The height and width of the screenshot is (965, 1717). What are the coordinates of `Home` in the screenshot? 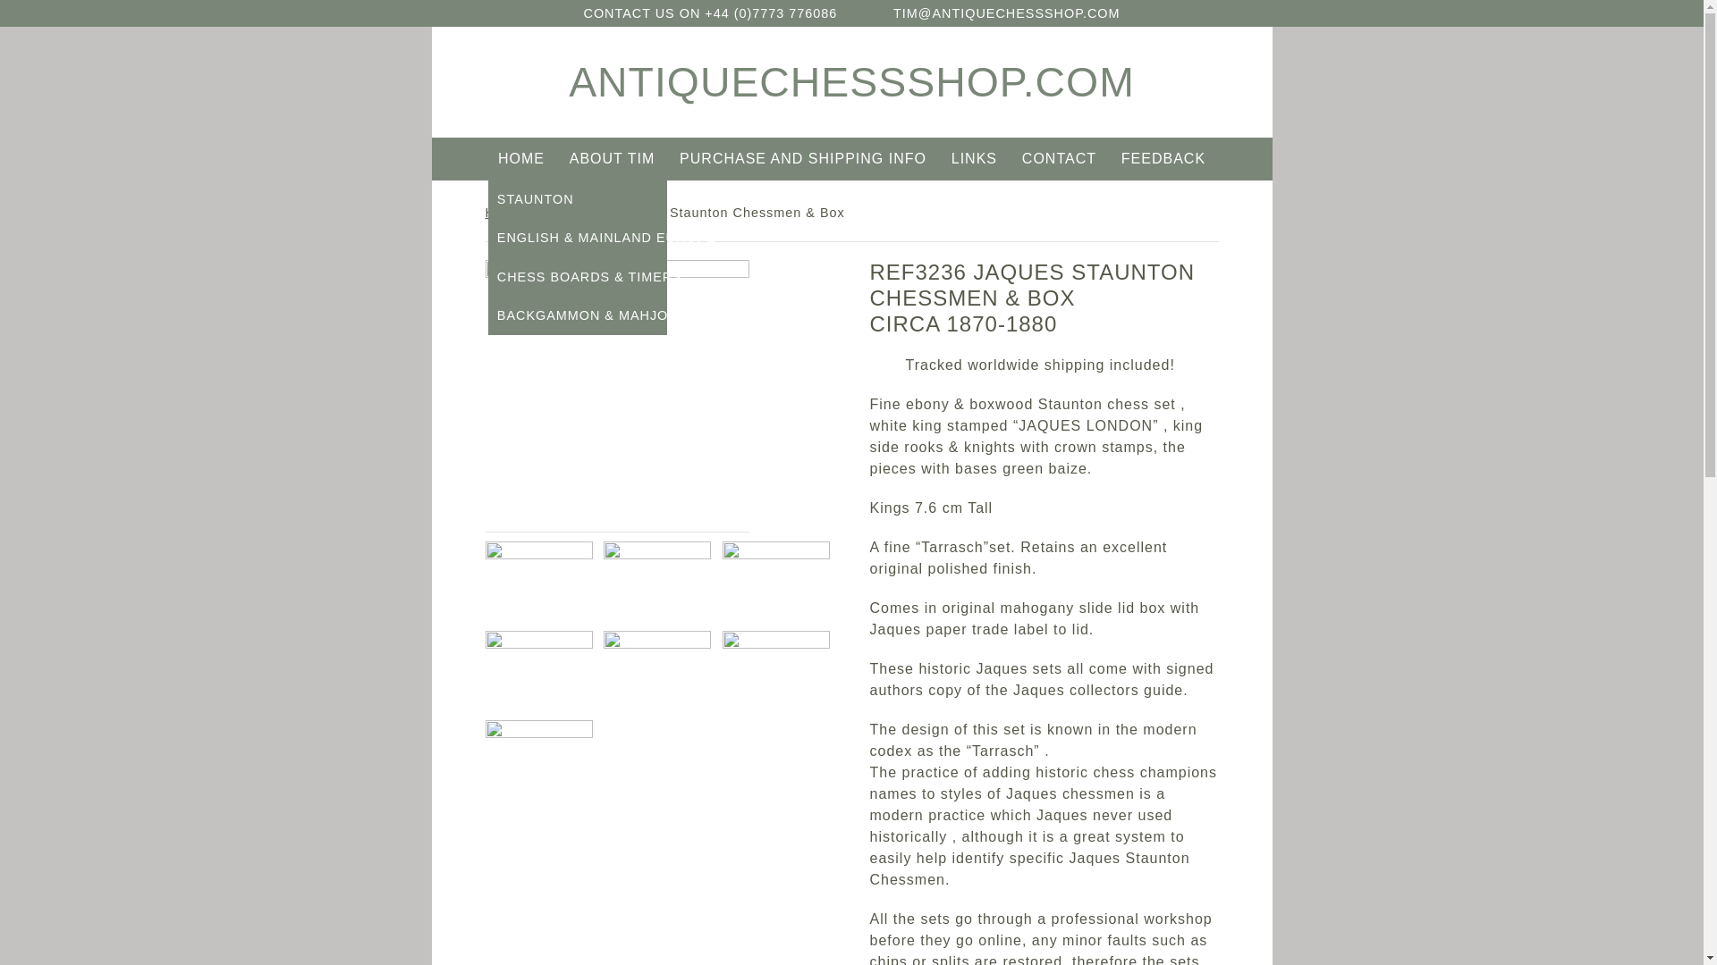 It's located at (503, 213).